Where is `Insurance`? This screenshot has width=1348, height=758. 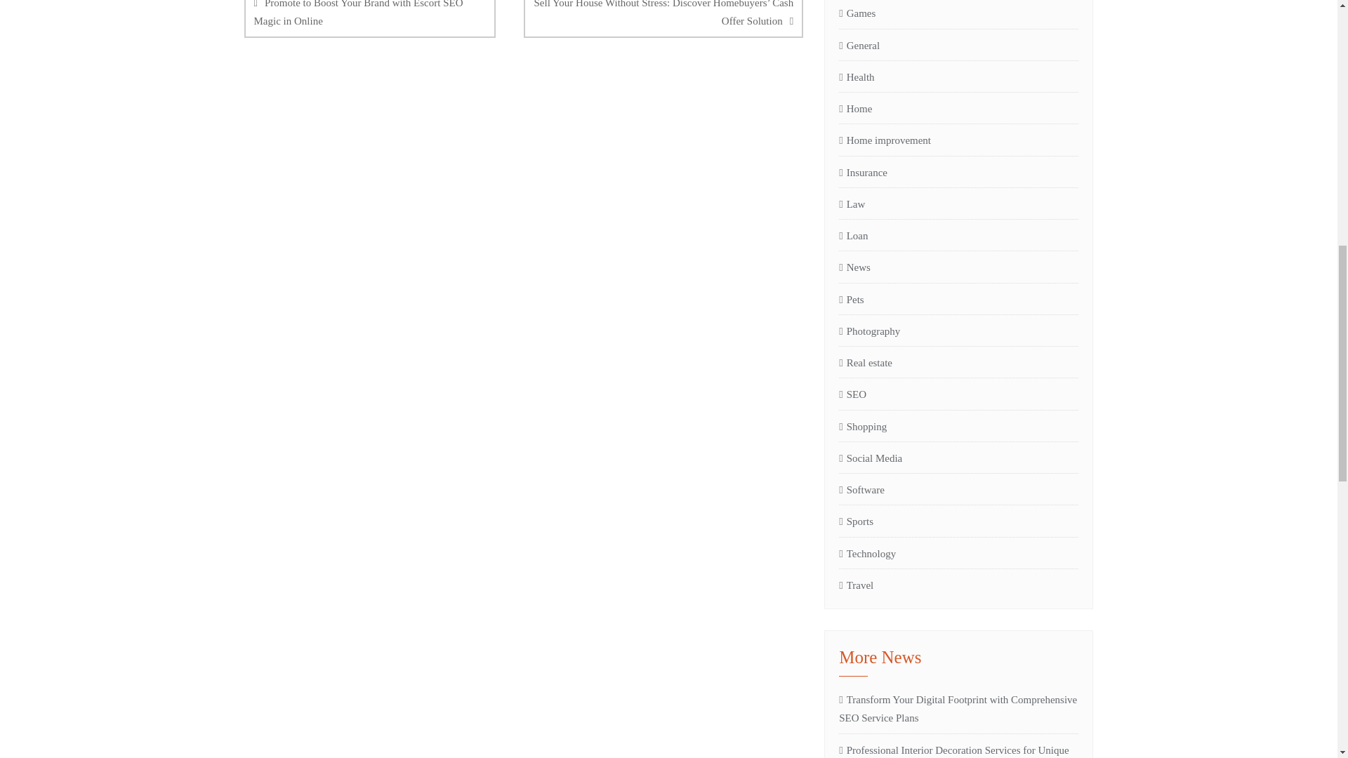 Insurance is located at coordinates (862, 173).